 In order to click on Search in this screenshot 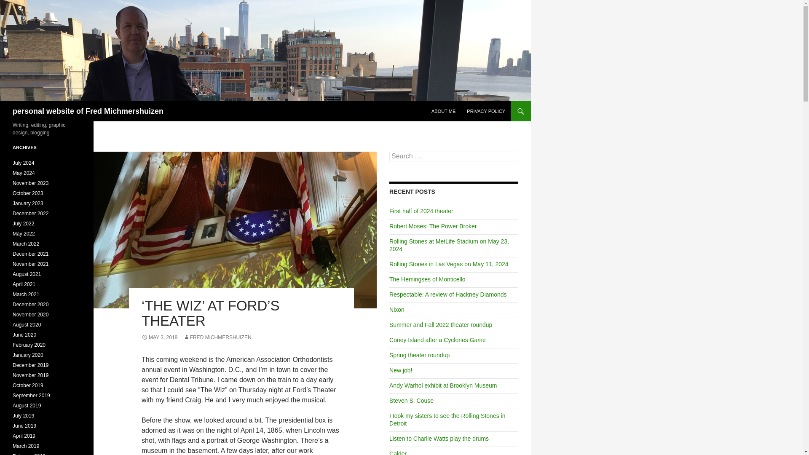, I will do `click(17, 5)`.